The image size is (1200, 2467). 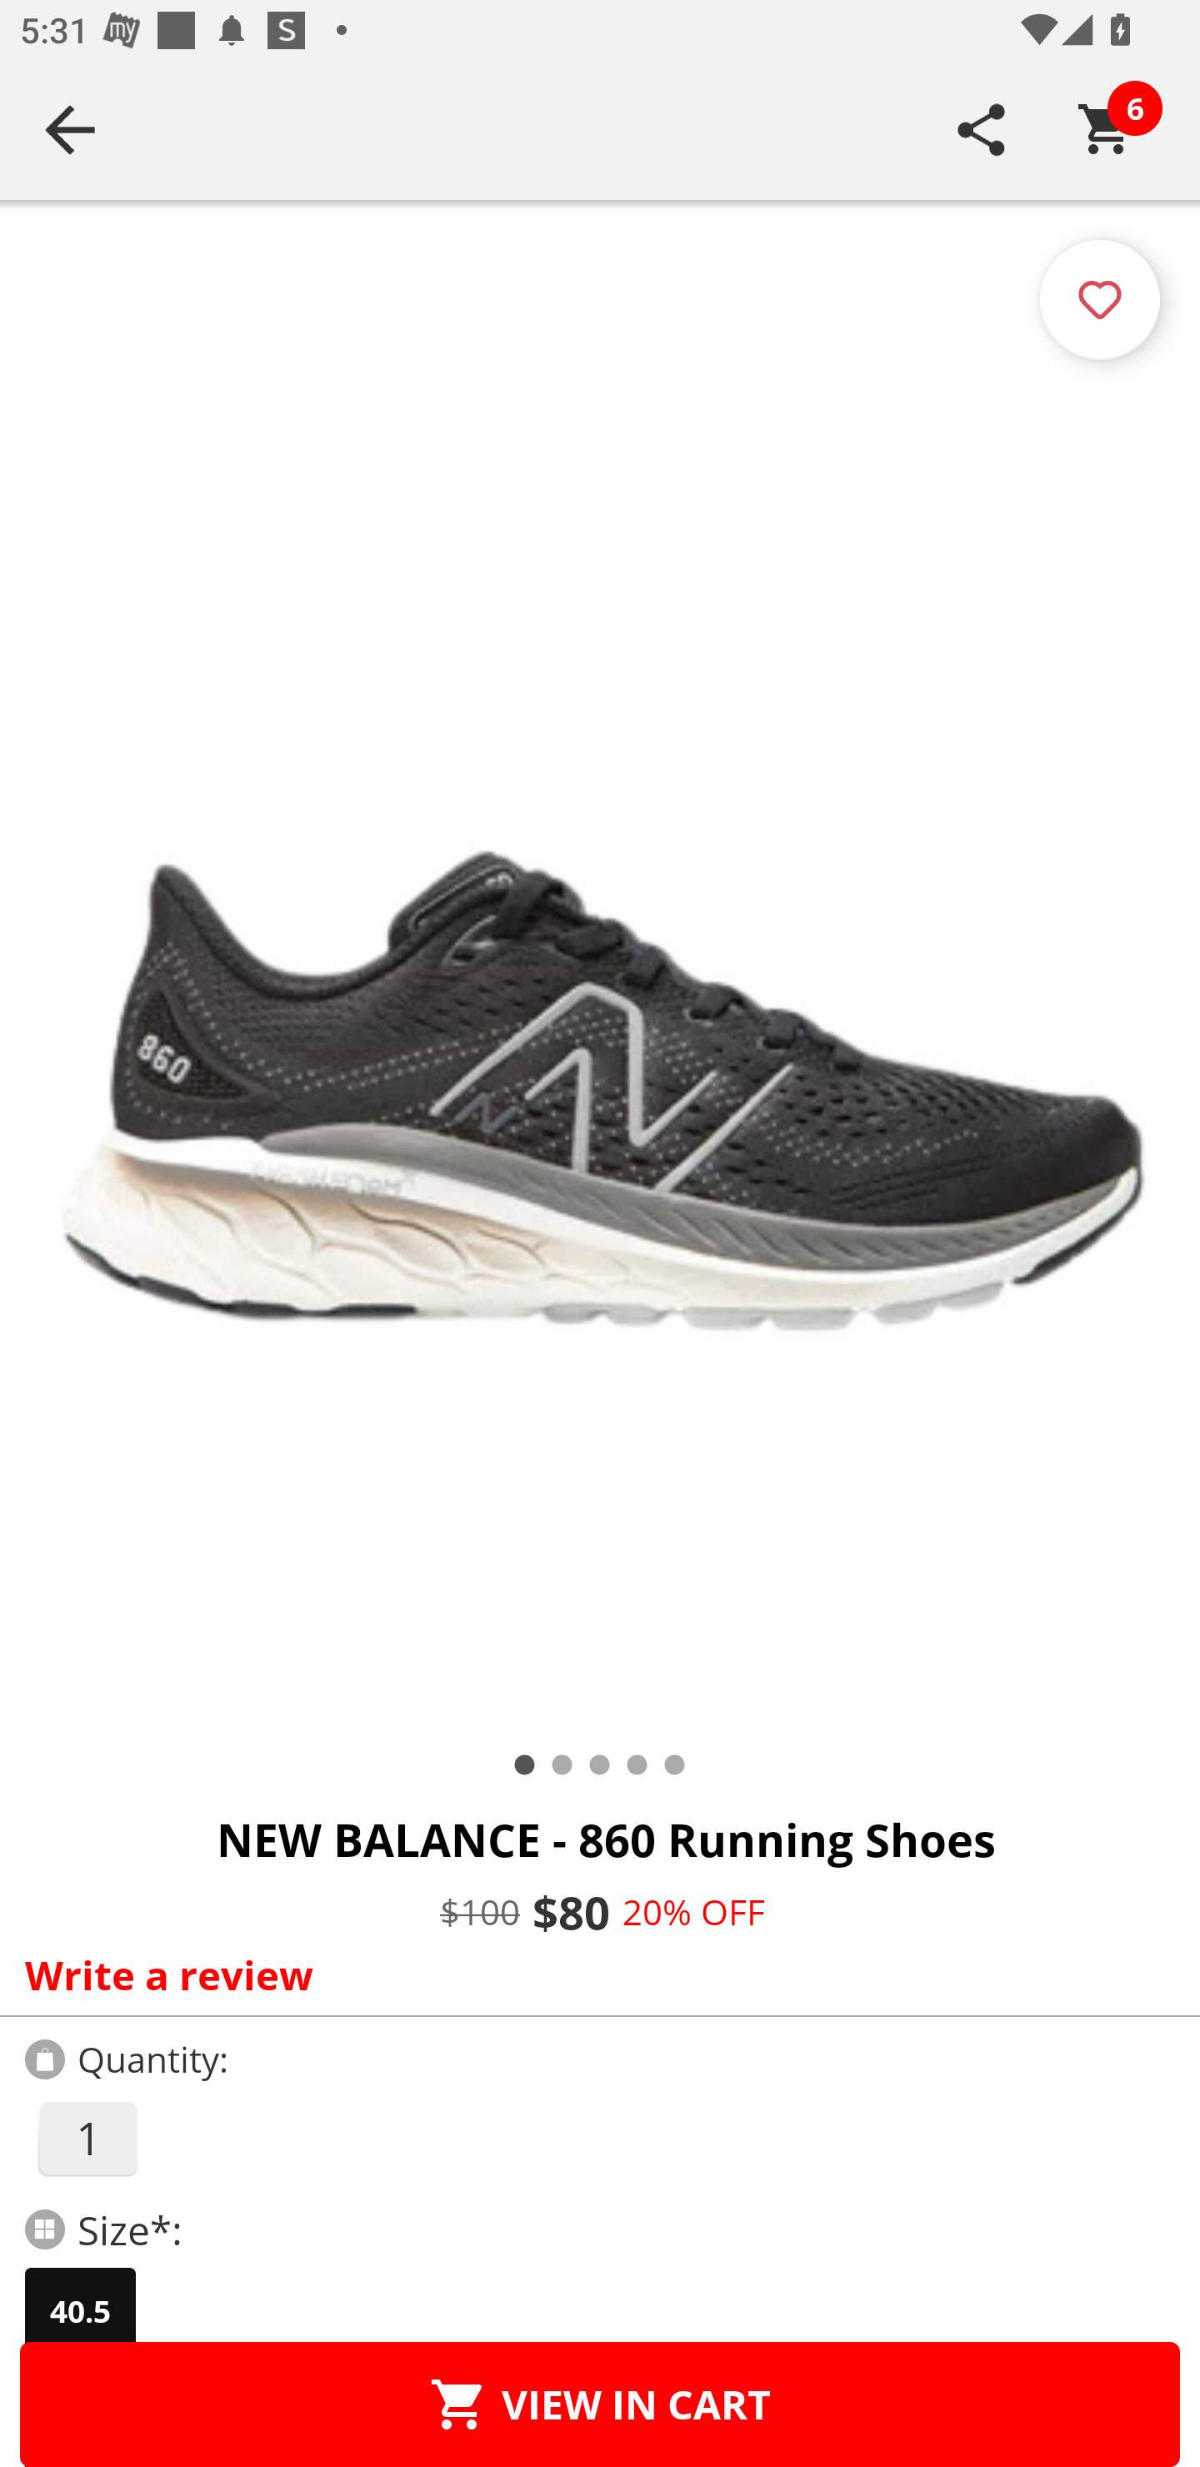 What do you see at coordinates (600, 2404) in the screenshot?
I see `VIEW IN CART` at bounding box center [600, 2404].